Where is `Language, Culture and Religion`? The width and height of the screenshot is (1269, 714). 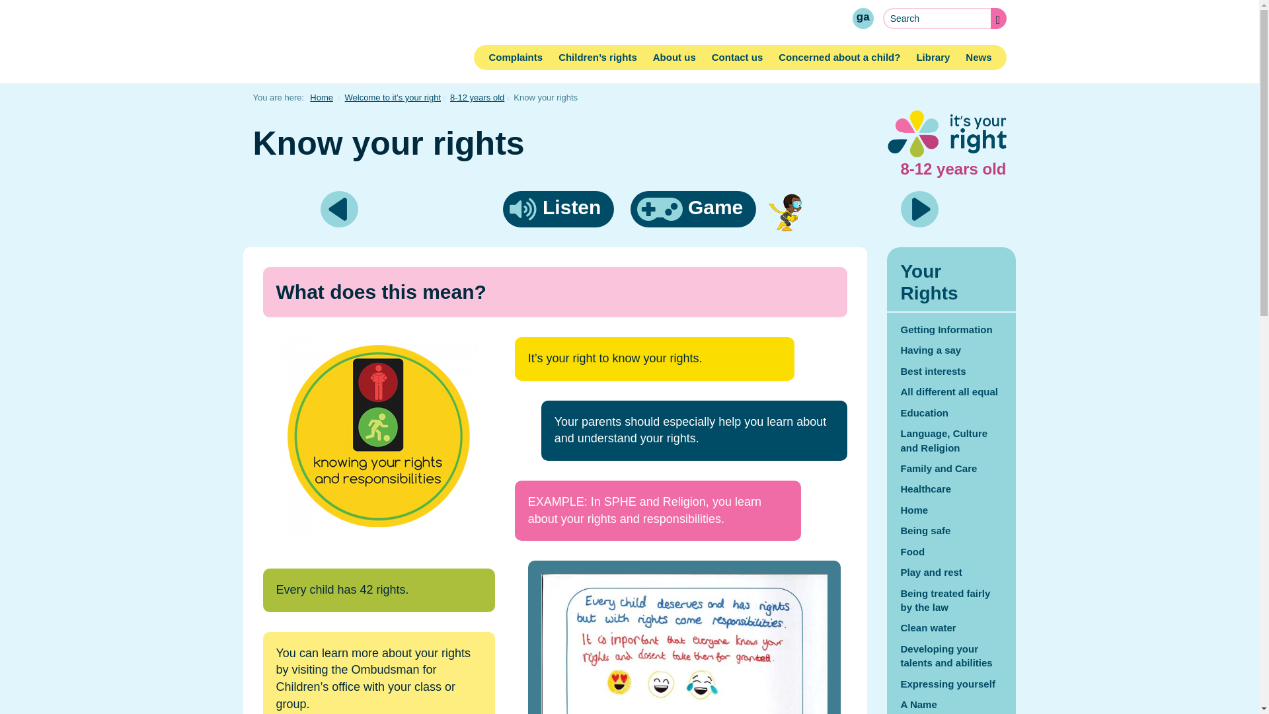
Language, Culture and Religion is located at coordinates (952, 440).